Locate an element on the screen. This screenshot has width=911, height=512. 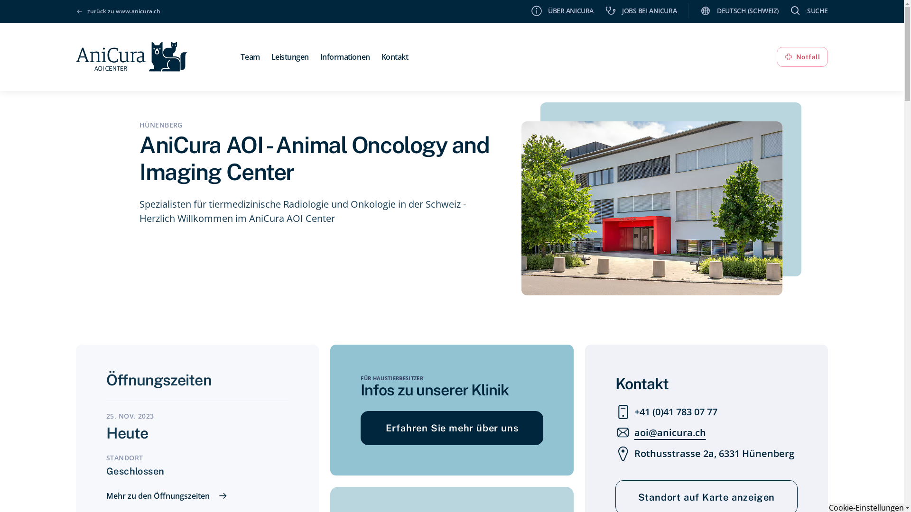
Notfall is located at coordinates (802, 57).